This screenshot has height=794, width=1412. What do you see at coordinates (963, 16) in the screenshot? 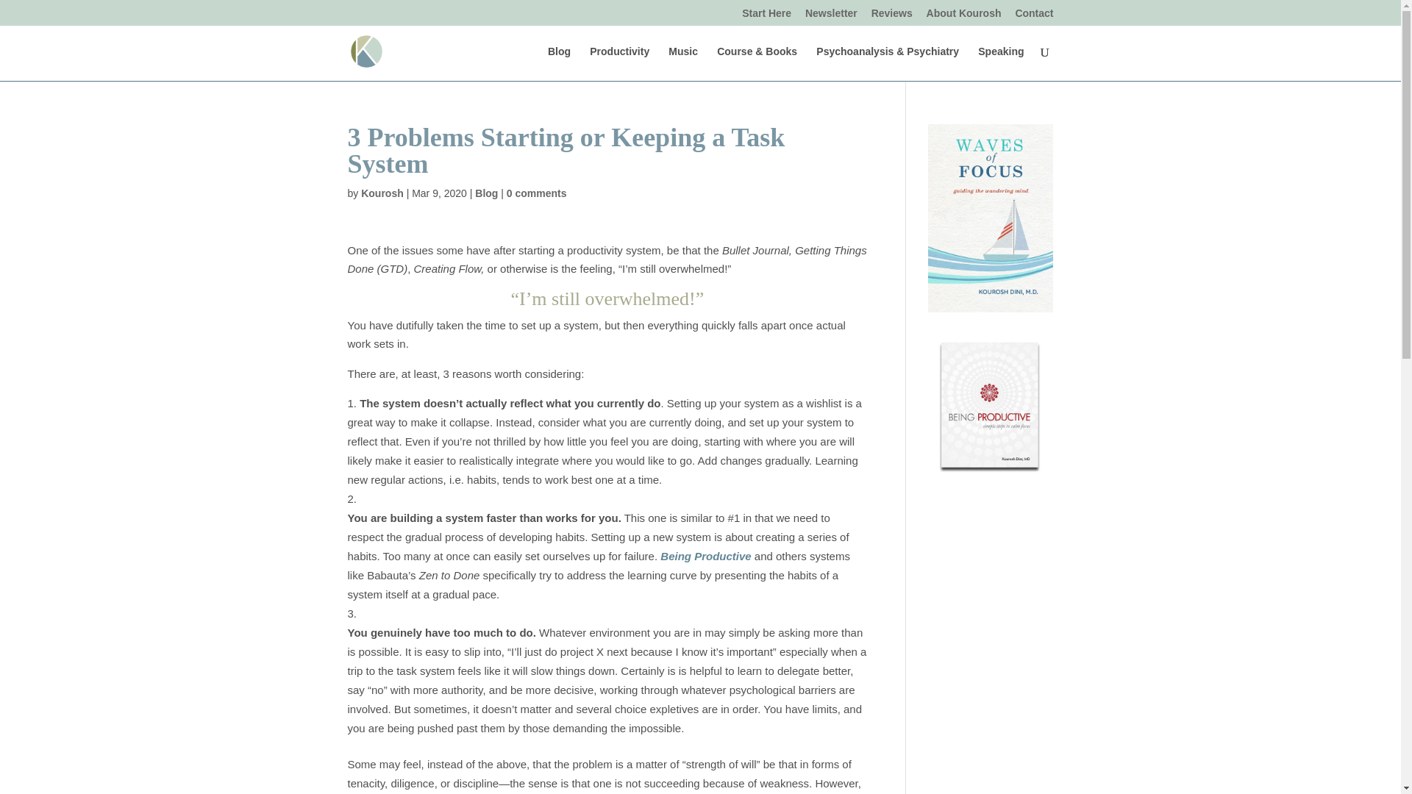
I see `About Kourosh` at bounding box center [963, 16].